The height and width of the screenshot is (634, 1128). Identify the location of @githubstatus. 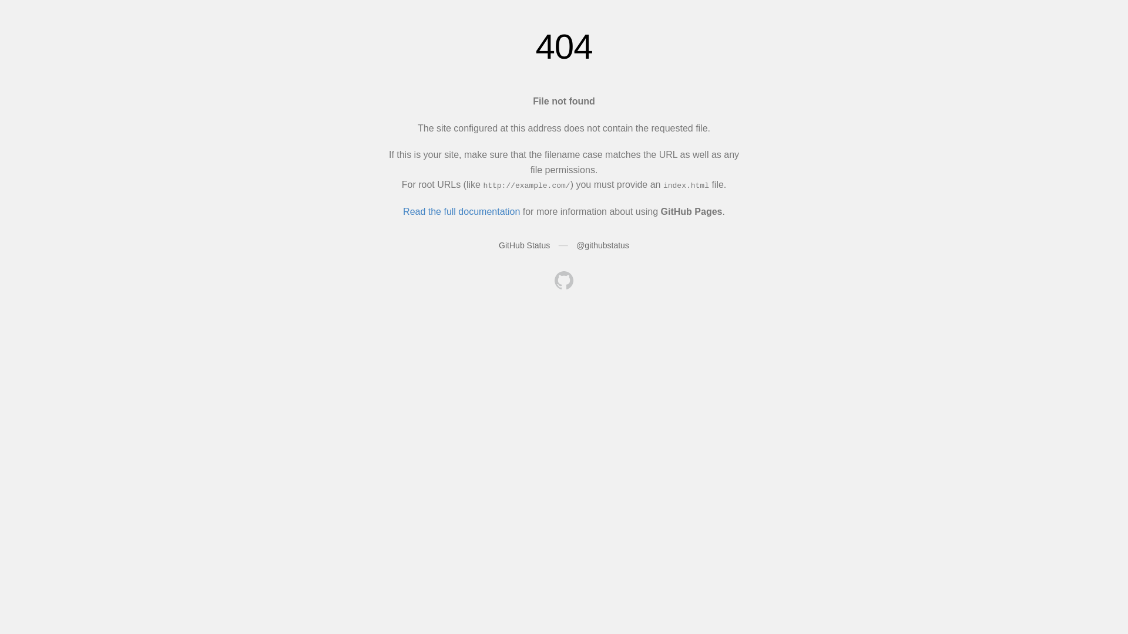
(603, 245).